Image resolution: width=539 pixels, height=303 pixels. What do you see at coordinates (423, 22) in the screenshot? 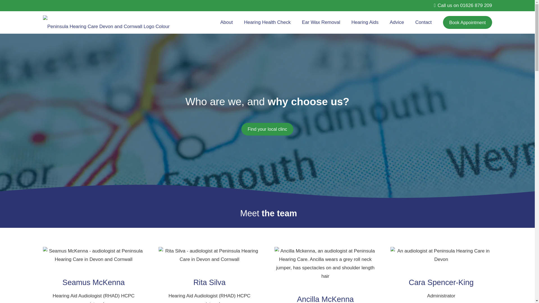
I see `Contact` at bounding box center [423, 22].